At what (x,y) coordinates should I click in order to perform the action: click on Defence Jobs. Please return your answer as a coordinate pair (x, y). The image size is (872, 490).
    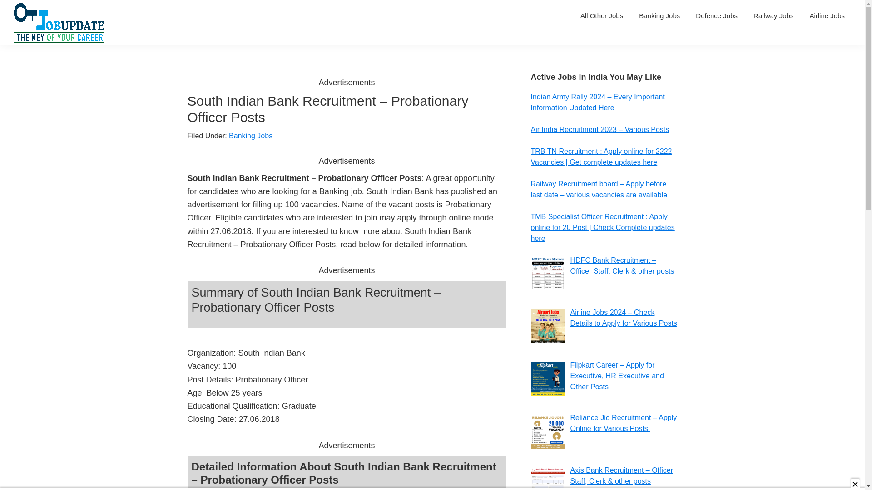
    Looking at the image, I should click on (717, 15).